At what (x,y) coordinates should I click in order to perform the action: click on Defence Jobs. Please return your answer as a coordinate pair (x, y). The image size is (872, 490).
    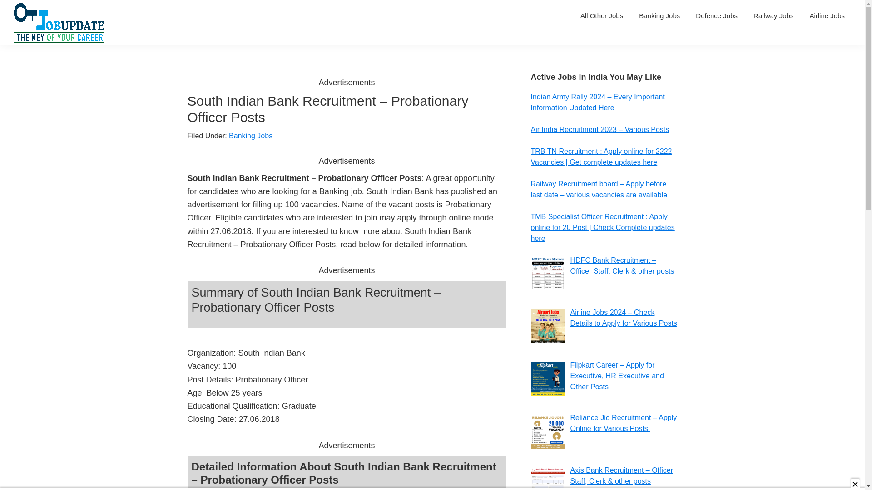
    Looking at the image, I should click on (717, 15).